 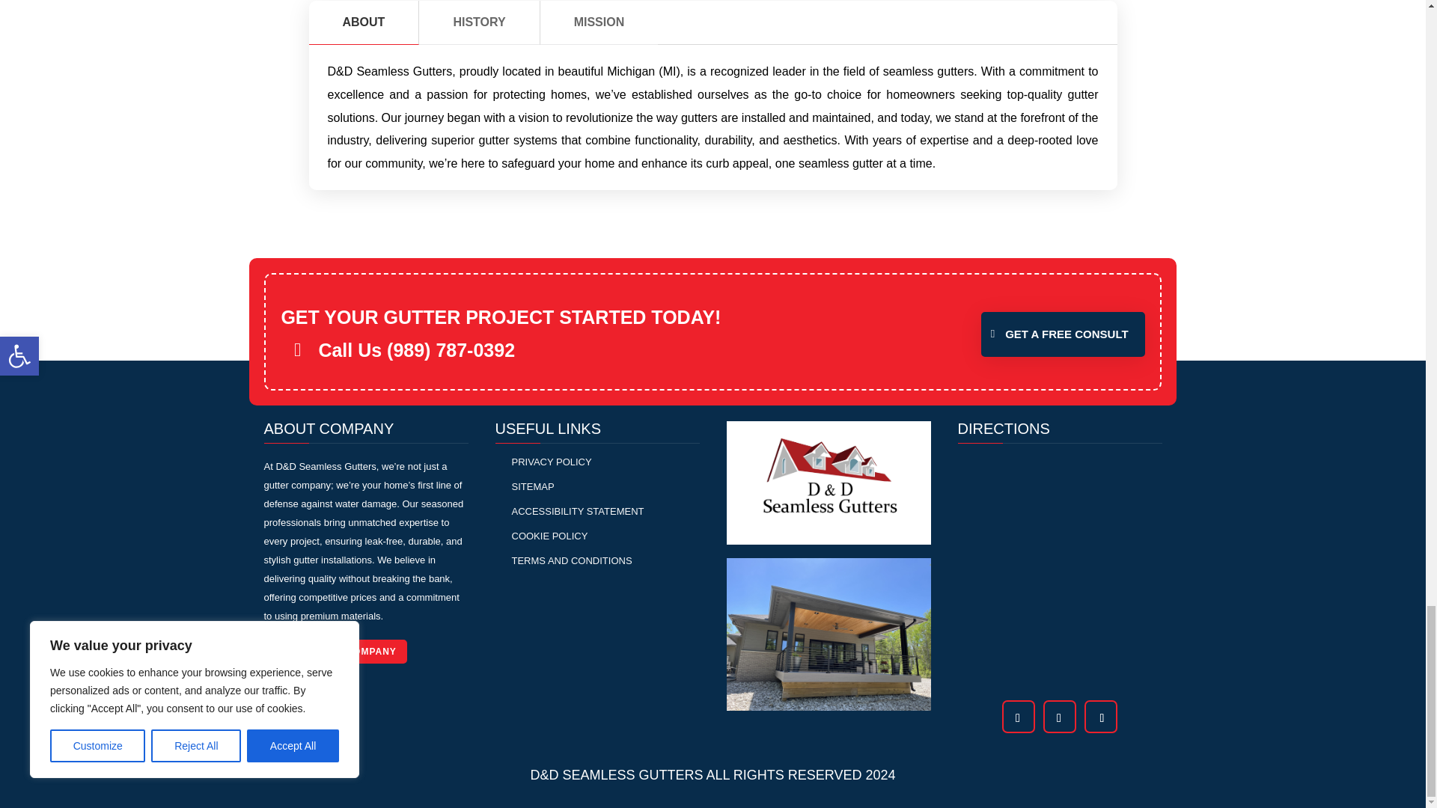 What do you see at coordinates (1102, 718) in the screenshot?
I see `Follow on Instagram` at bounding box center [1102, 718].